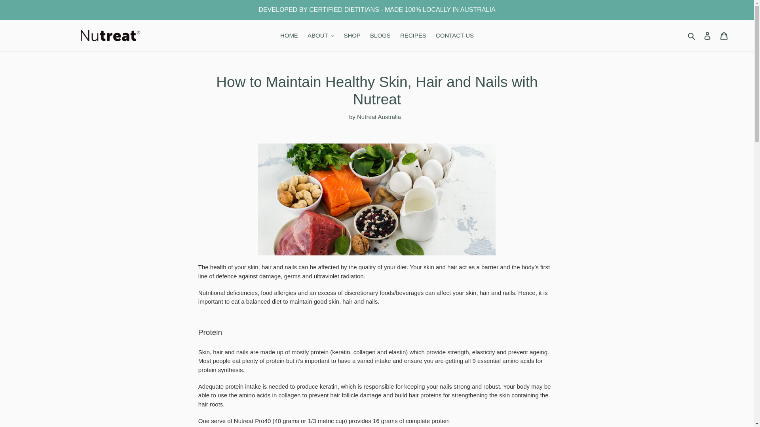 The image size is (760, 427). I want to click on SHOP, so click(352, 36).